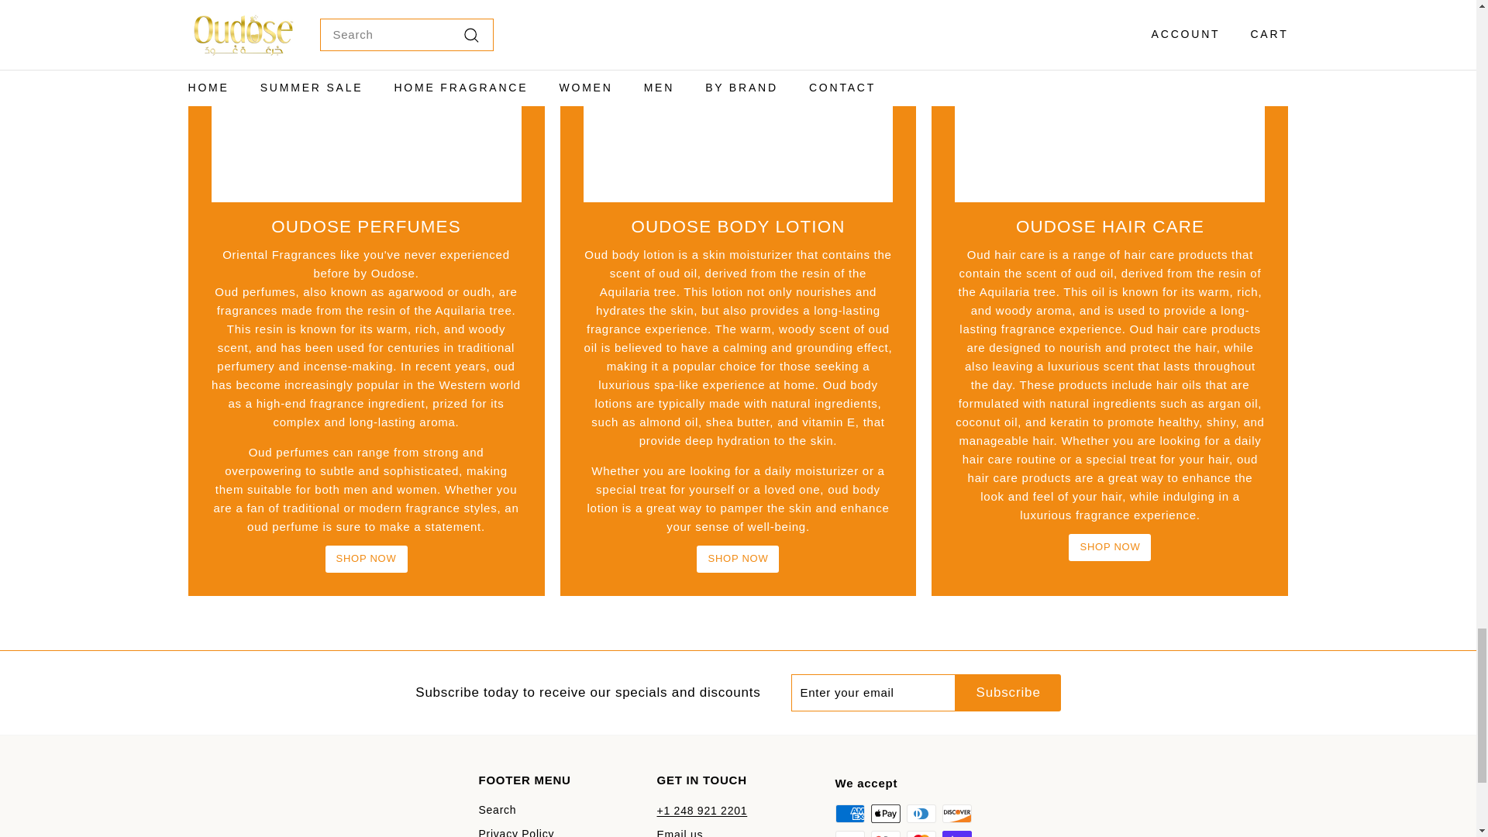  What do you see at coordinates (849, 813) in the screenshot?
I see `American Express` at bounding box center [849, 813].